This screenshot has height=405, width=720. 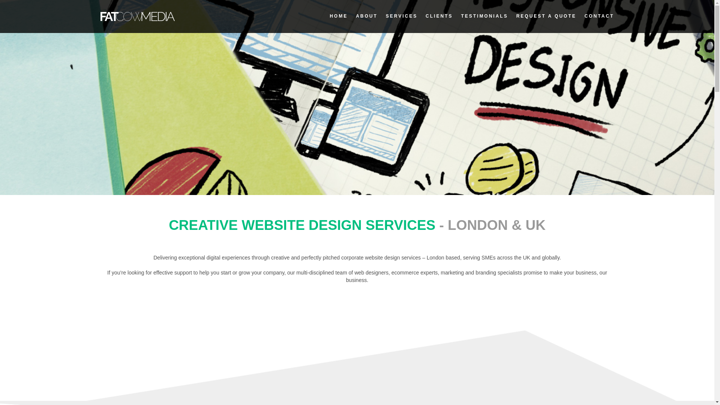 I want to click on HOME, so click(x=339, y=16).